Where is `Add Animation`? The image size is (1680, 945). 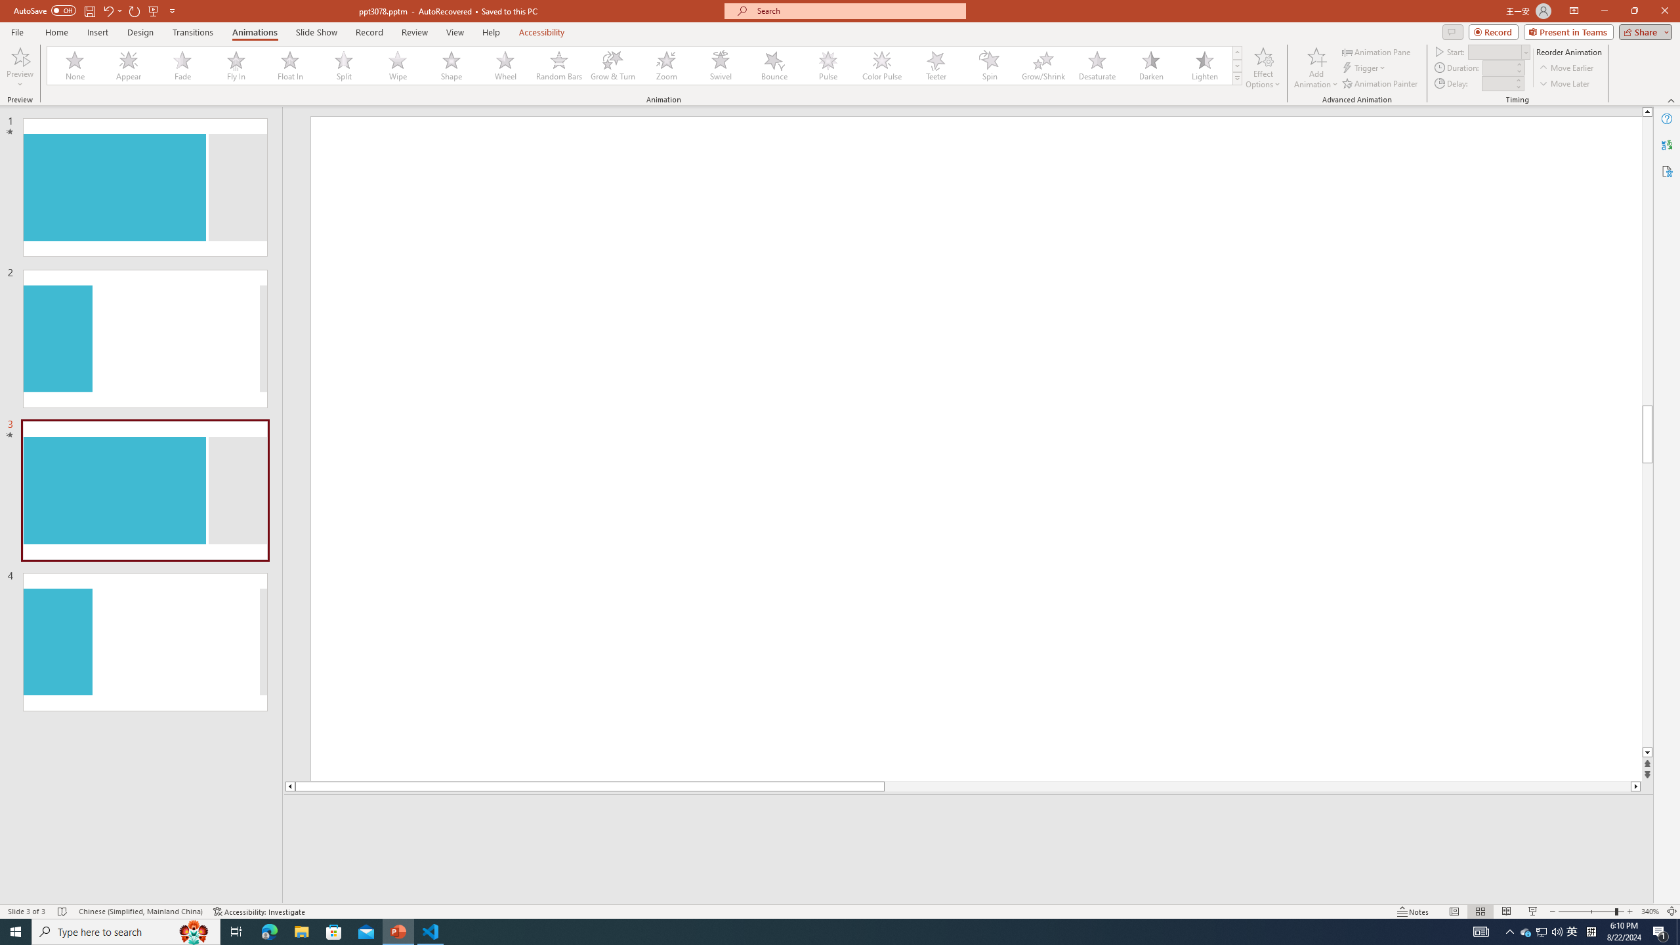
Add Animation is located at coordinates (1316, 68).